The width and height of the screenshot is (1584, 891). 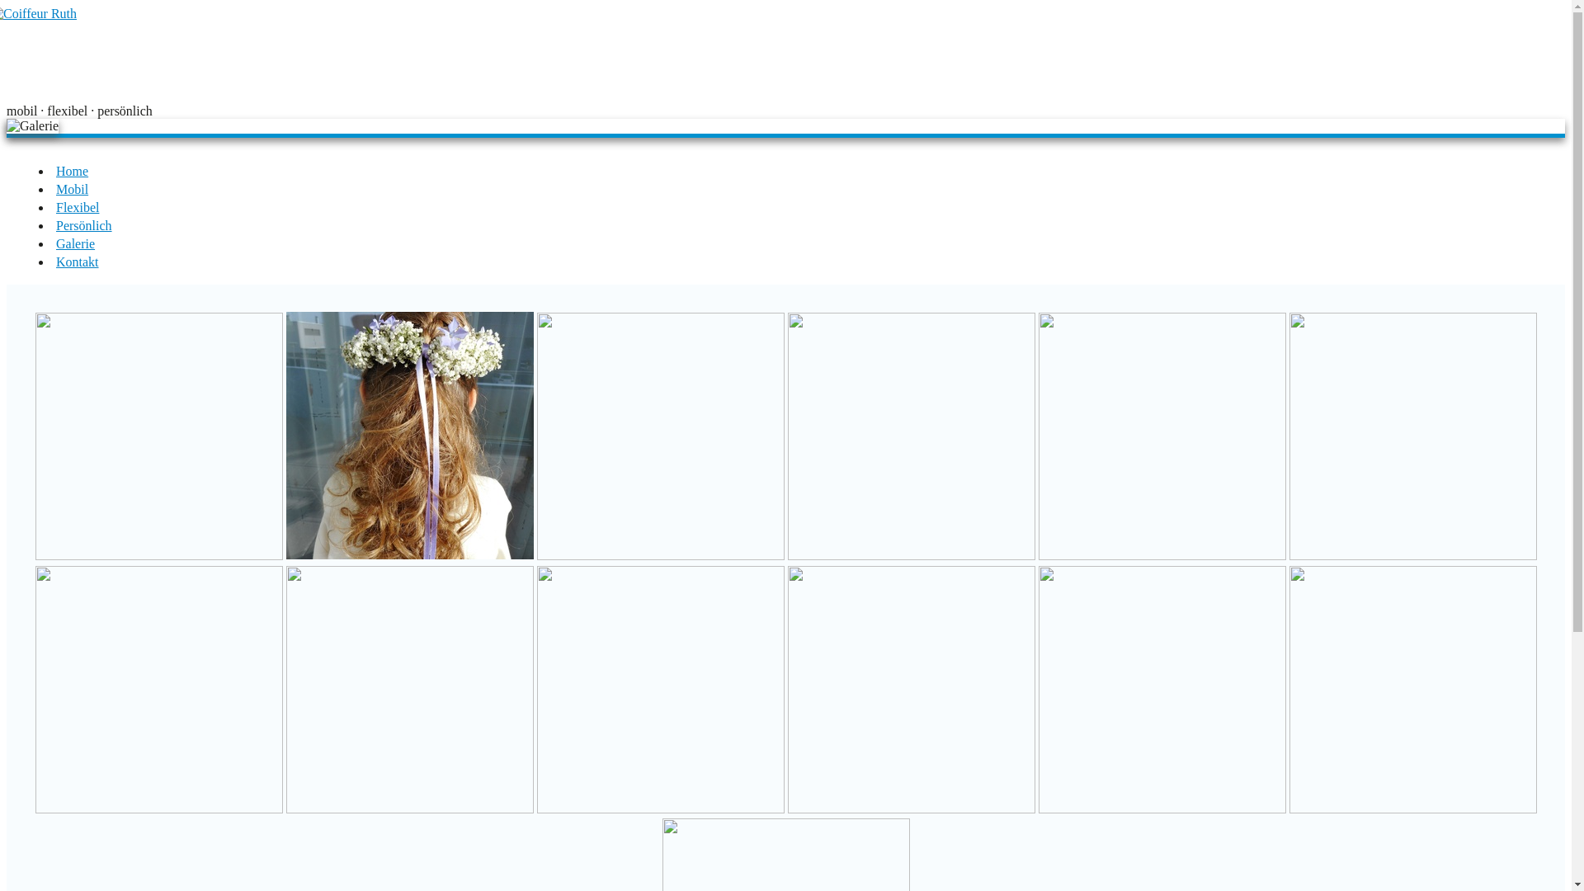 I want to click on Flexibel, so click(x=78, y=208).